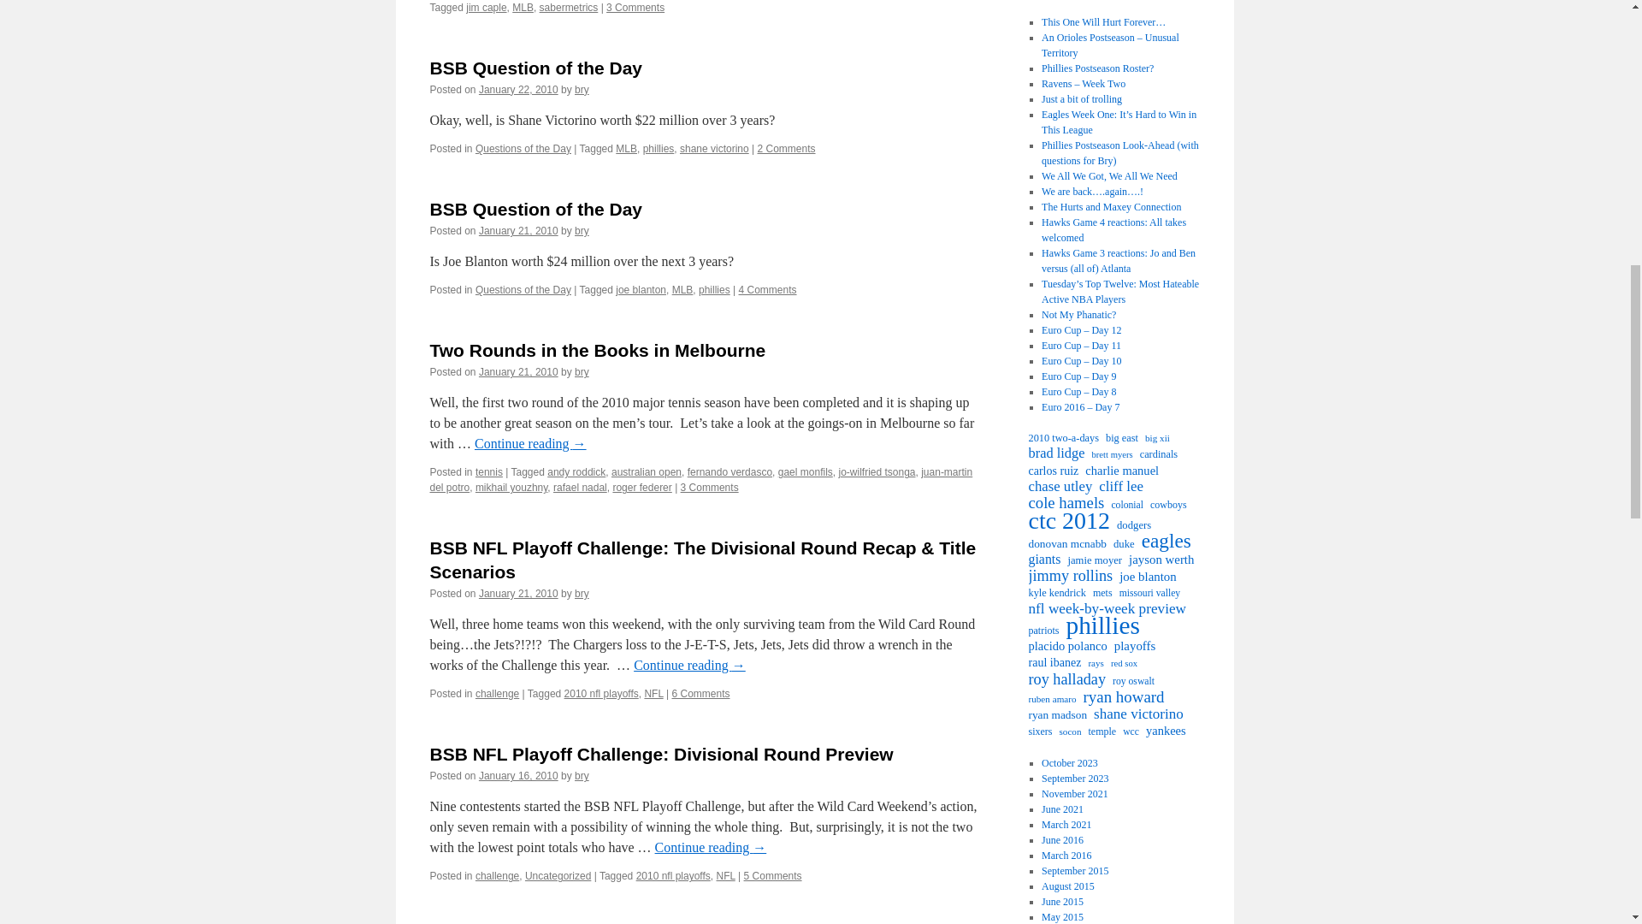 The image size is (1642, 924). I want to click on 2:45 pm, so click(518, 371).